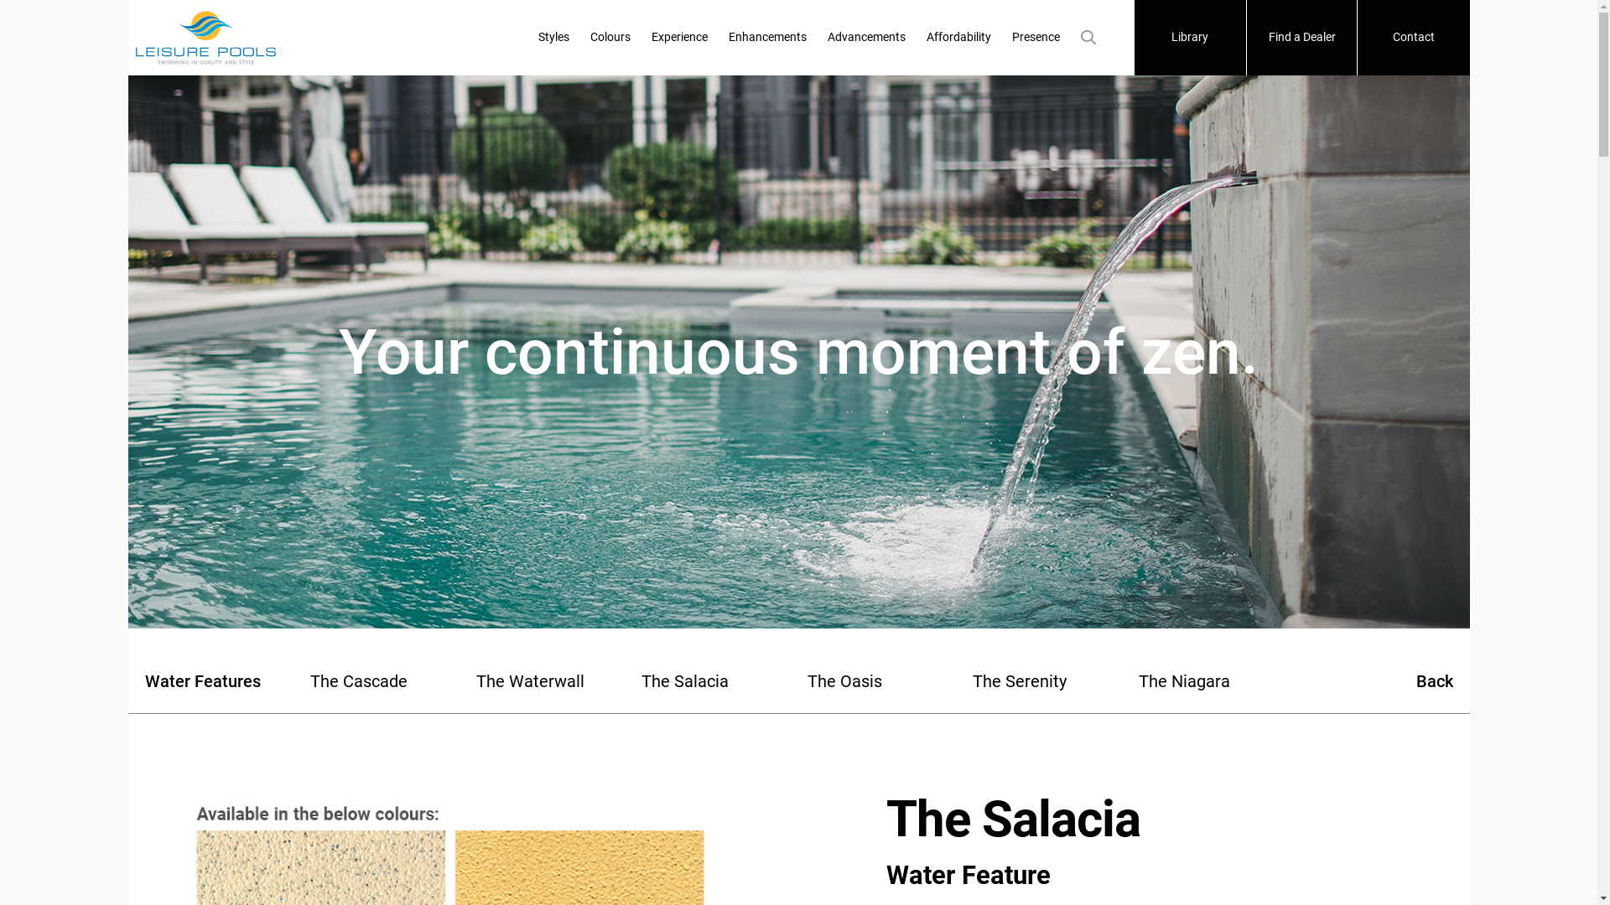 This screenshot has height=905, width=1610. I want to click on Back, so click(1379, 681).